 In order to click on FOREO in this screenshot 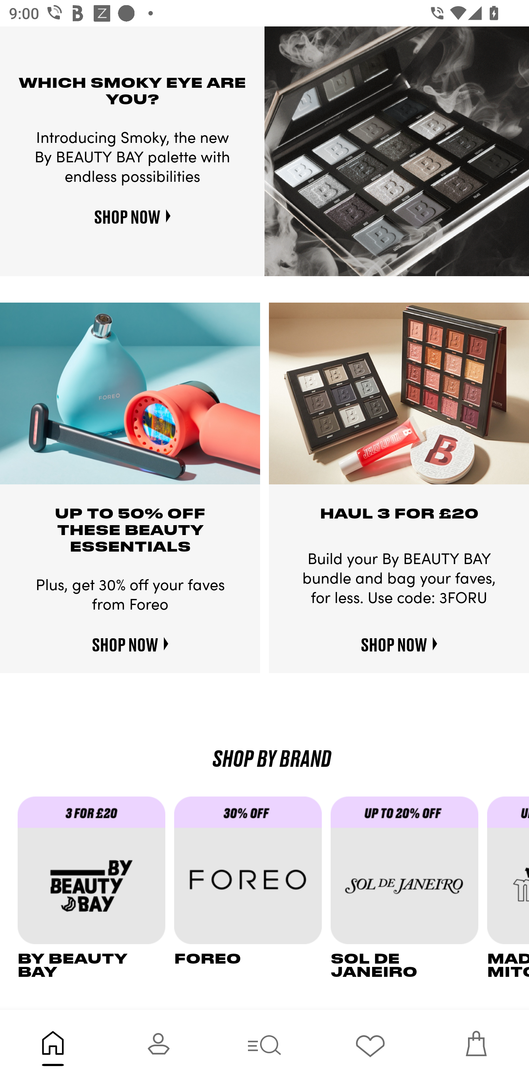, I will do `click(252, 888)`.